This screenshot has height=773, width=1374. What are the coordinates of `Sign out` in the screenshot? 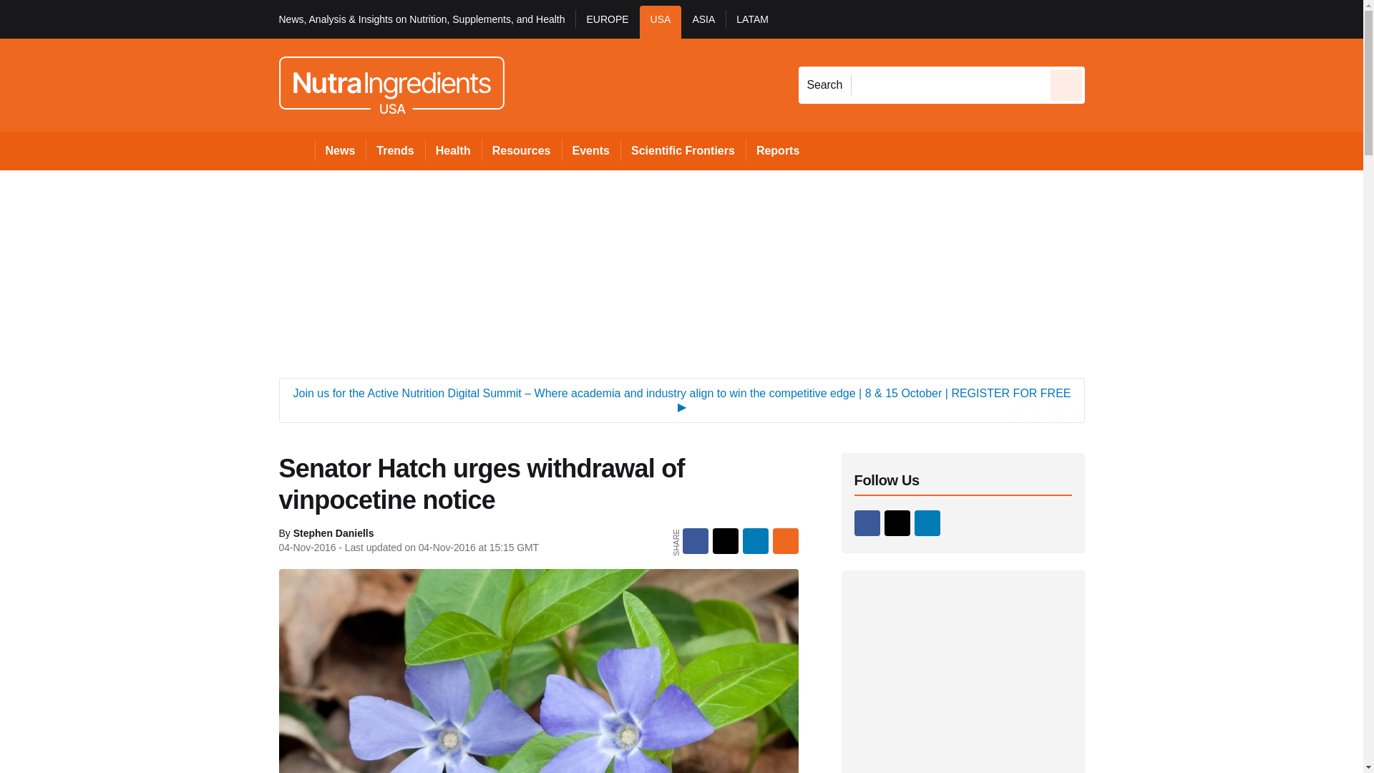 It's located at (1109, 19).